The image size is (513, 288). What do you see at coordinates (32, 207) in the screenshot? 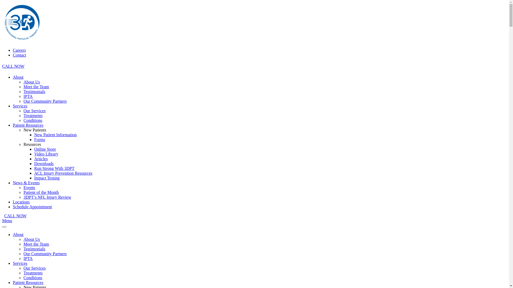
I see `Schedule Appointment` at bounding box center [32, 207].